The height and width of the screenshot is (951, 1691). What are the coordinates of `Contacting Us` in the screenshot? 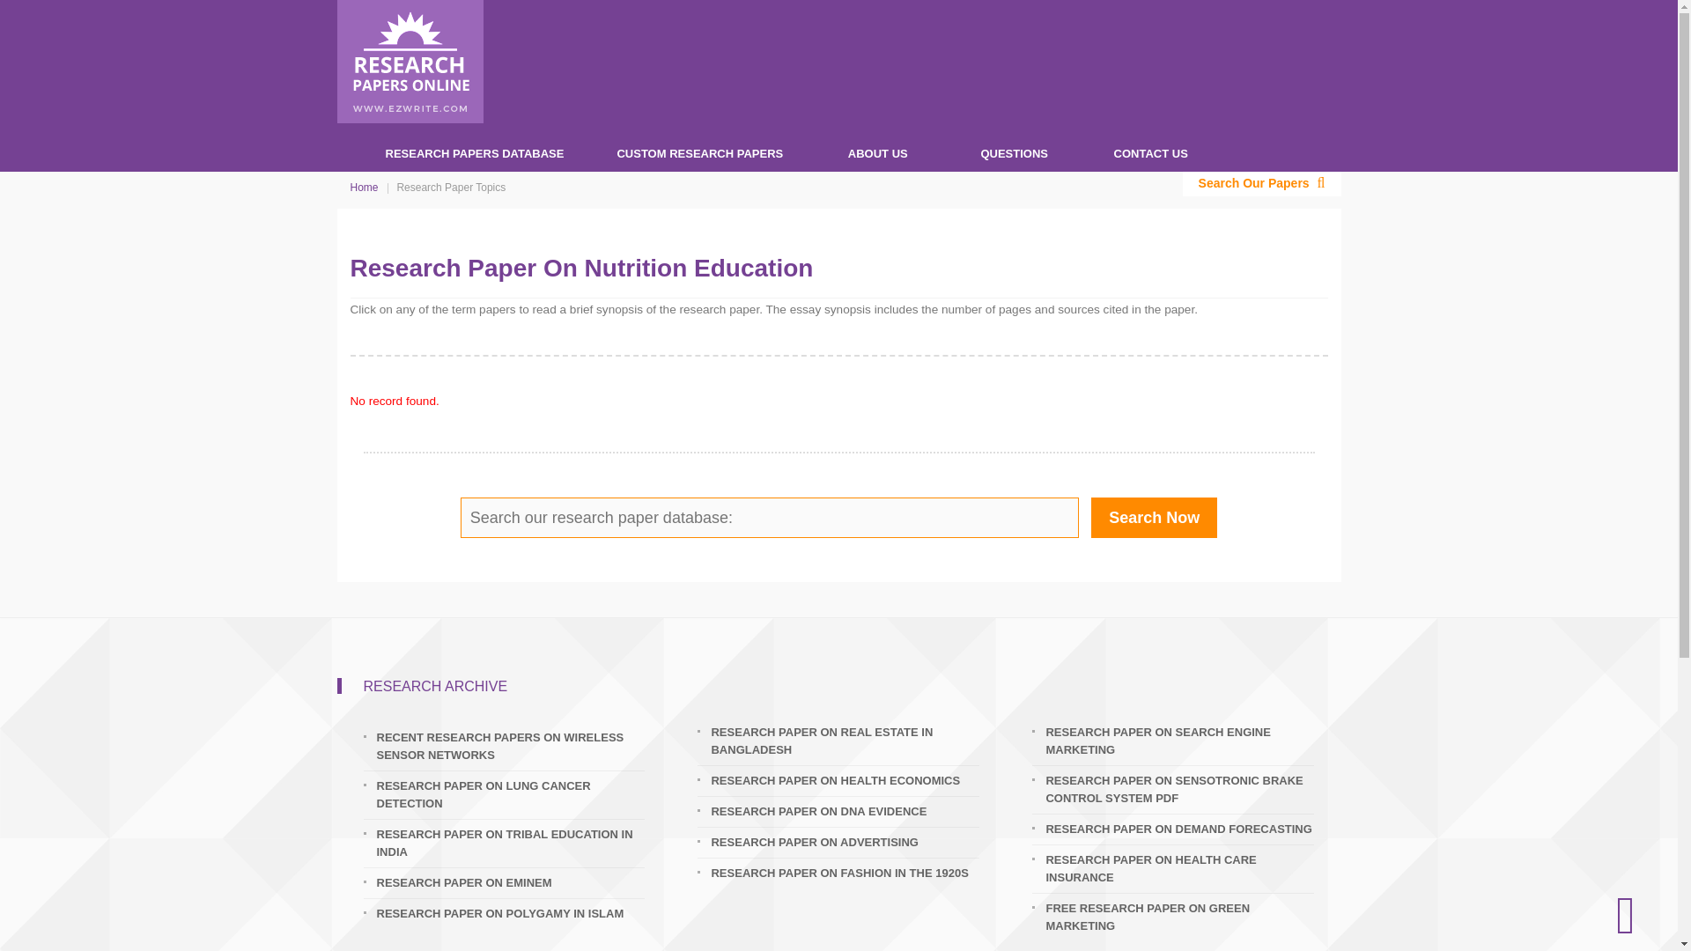 It's located at (1150, 148).